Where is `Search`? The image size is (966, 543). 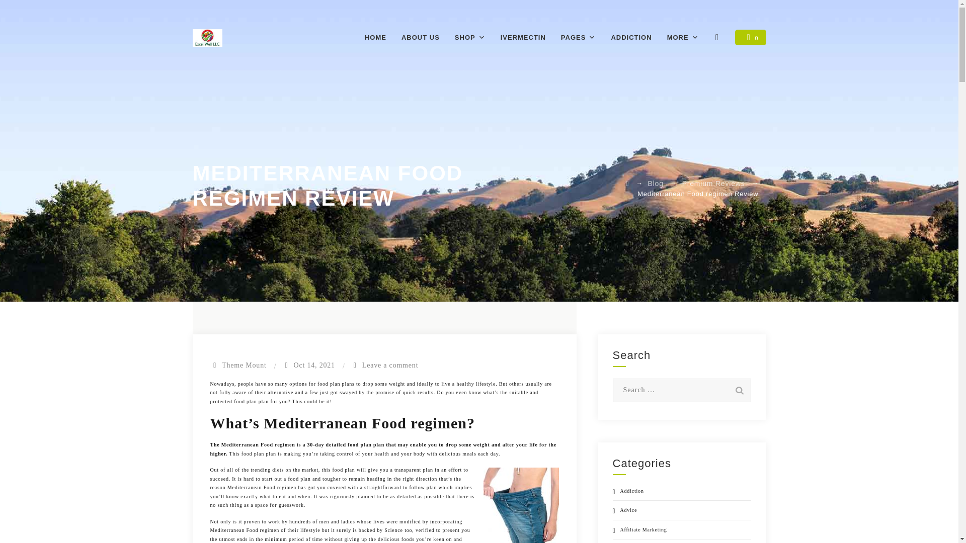
Search is located at coordinates (739, 390).